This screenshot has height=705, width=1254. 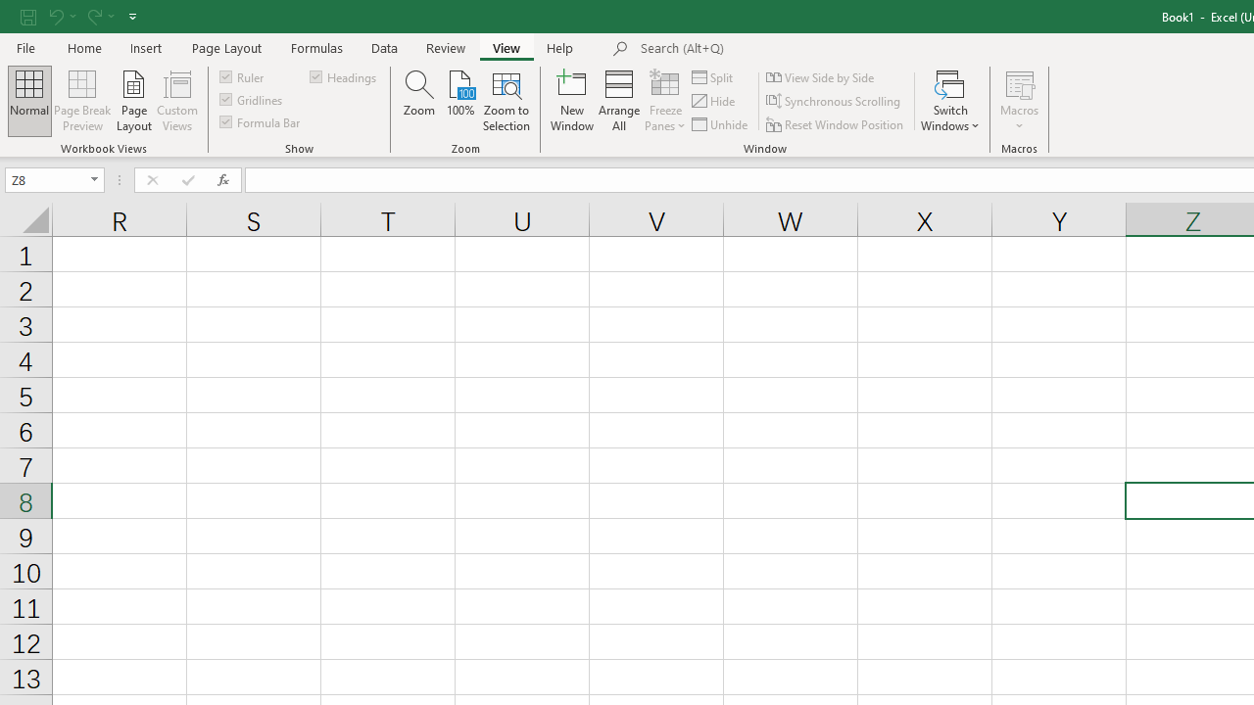 I want to click on Gridlines, so click(x=253, y=100).